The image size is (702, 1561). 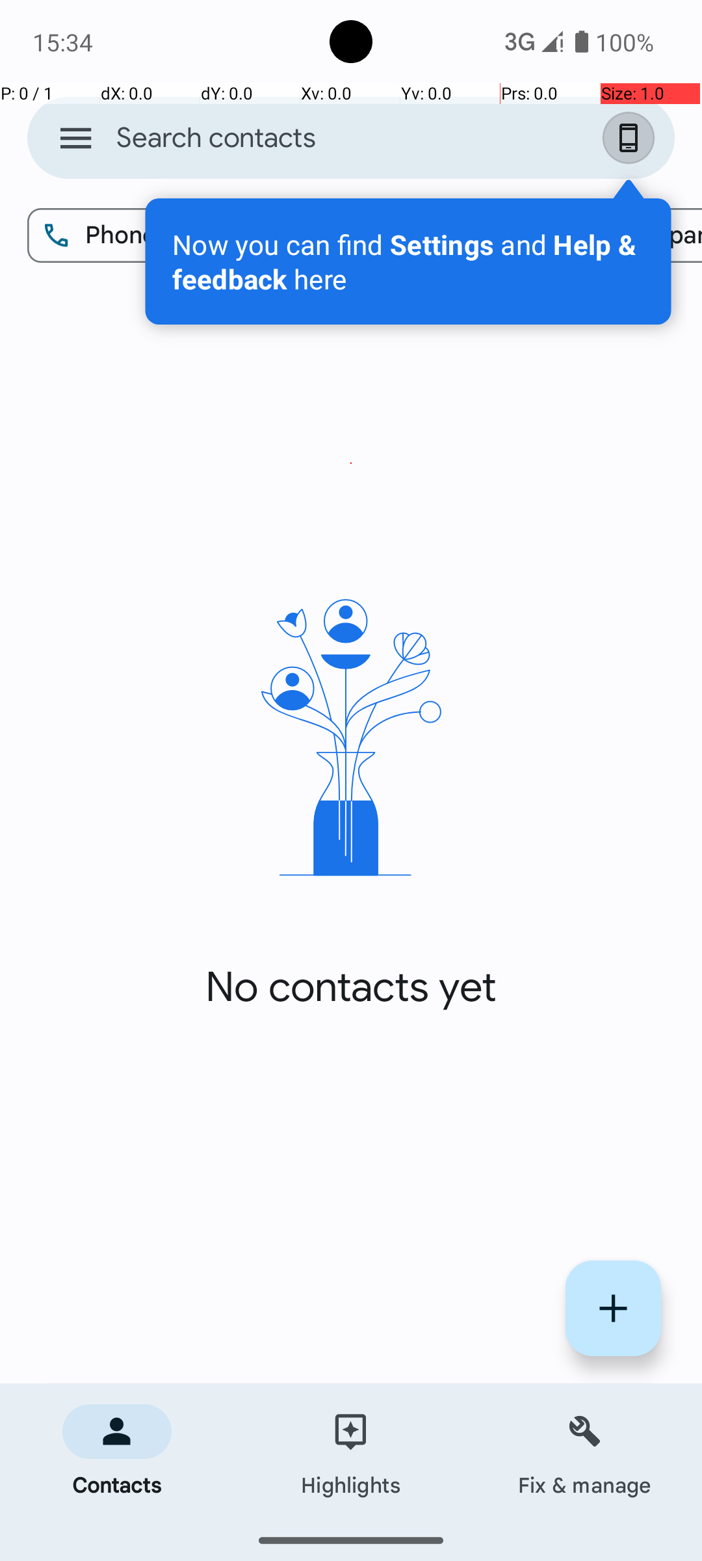 I want to click on Create contact, so click(x=614, y=1309).